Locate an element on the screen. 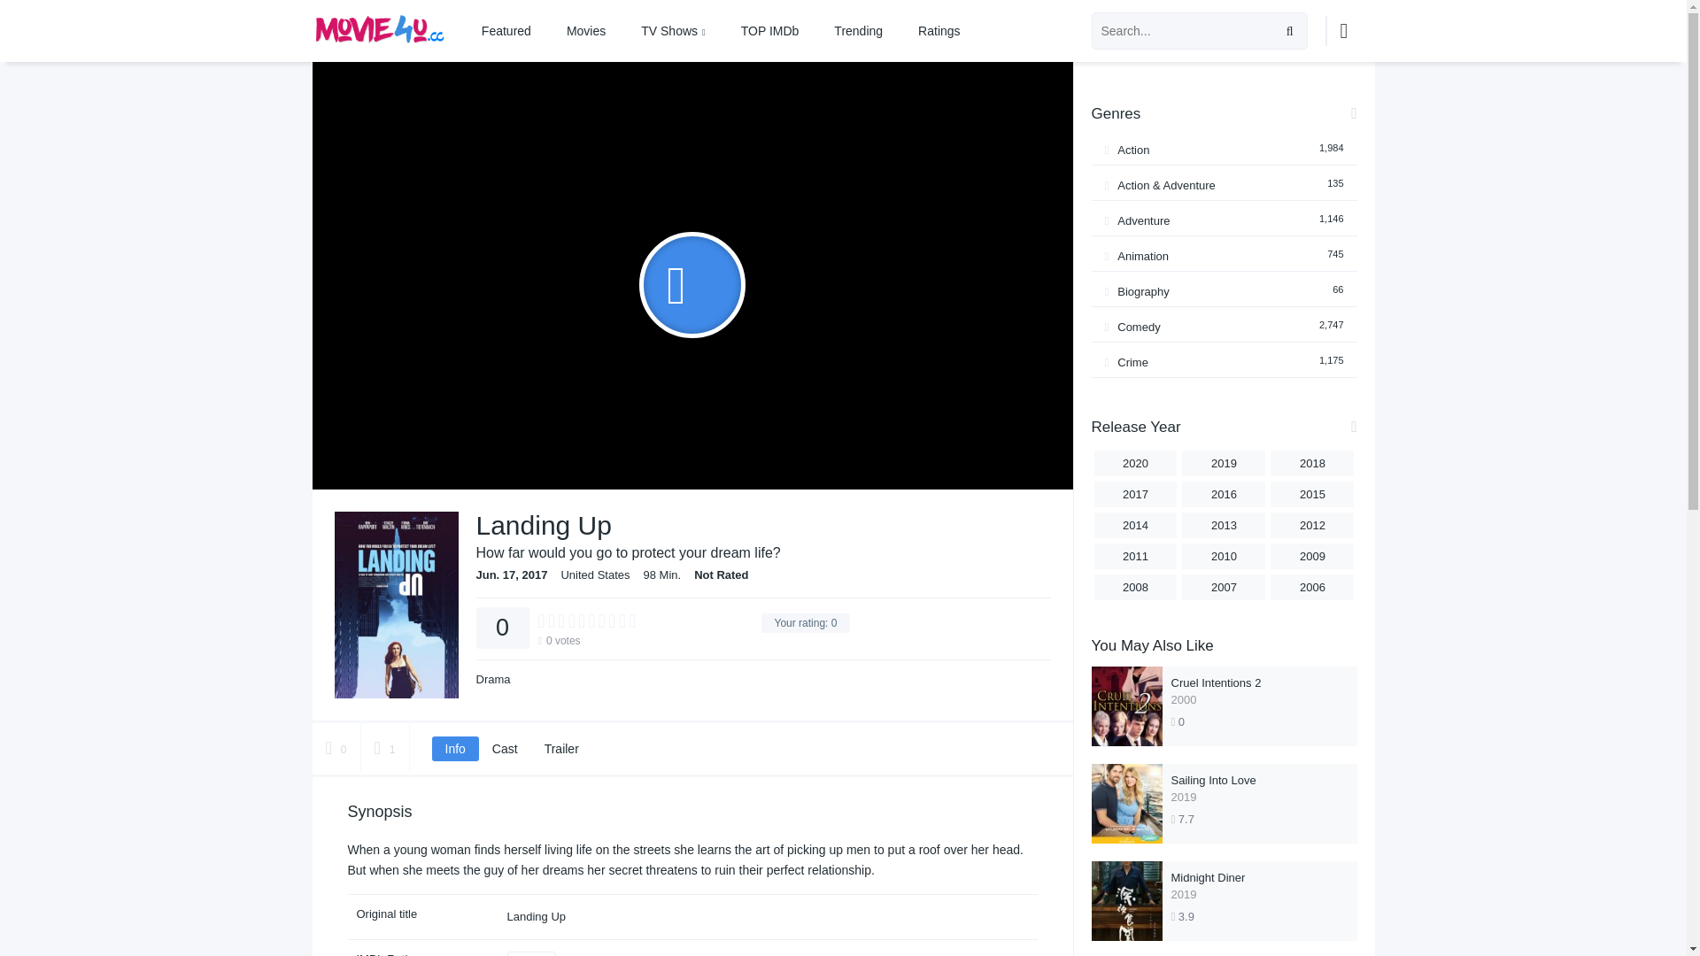  Featured is located at coordinates (506, 31).